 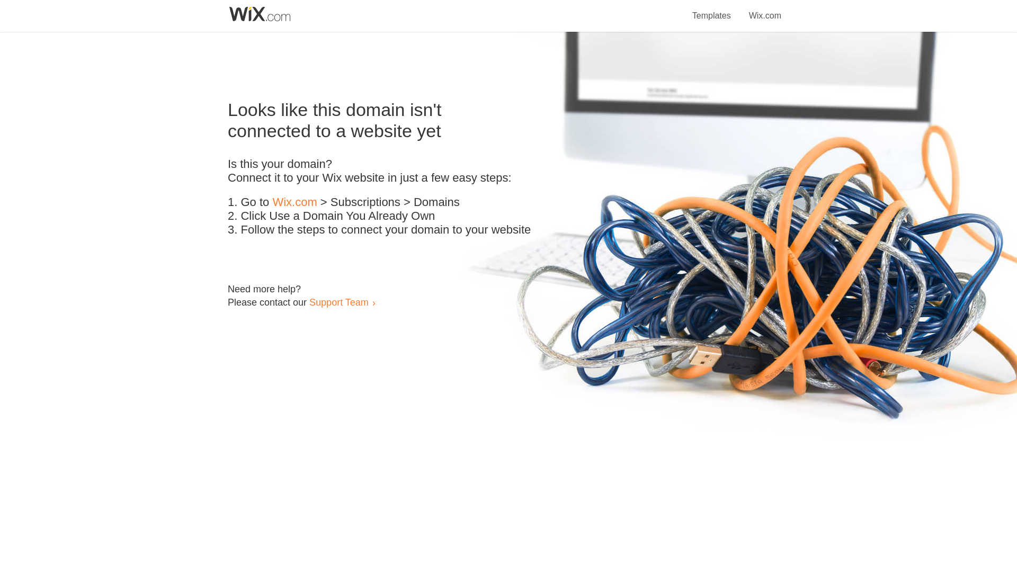 I want to click on Wix.com, so click(x=295, y=202).